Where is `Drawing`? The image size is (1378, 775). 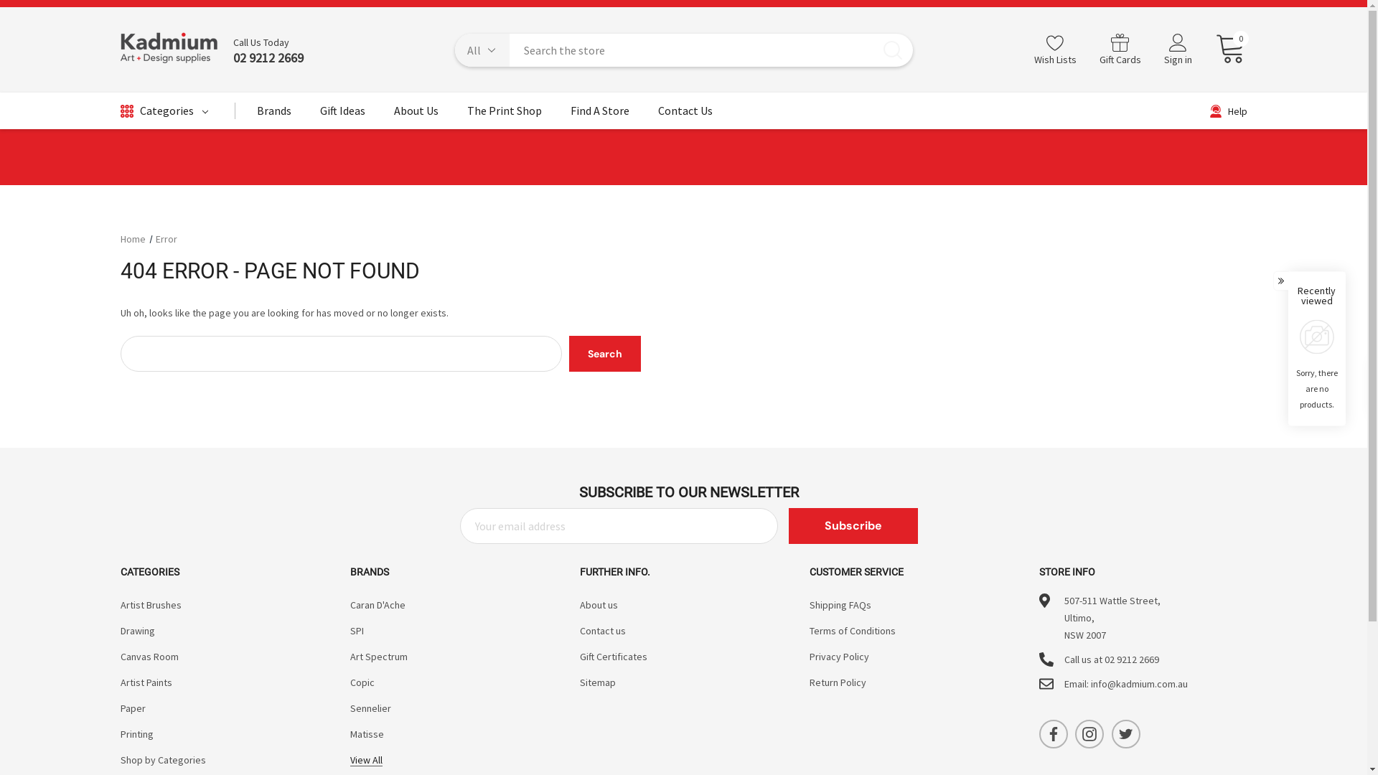
Drawing is located at coordinates (138, 631).